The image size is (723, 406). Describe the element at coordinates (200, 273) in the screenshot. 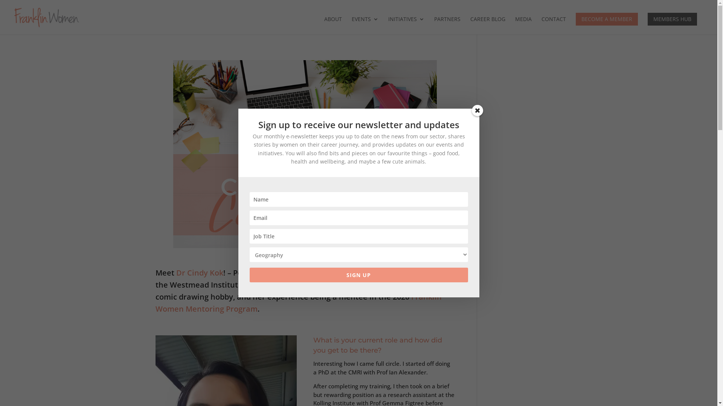

I see `Dr Cindy Kok` at that location.